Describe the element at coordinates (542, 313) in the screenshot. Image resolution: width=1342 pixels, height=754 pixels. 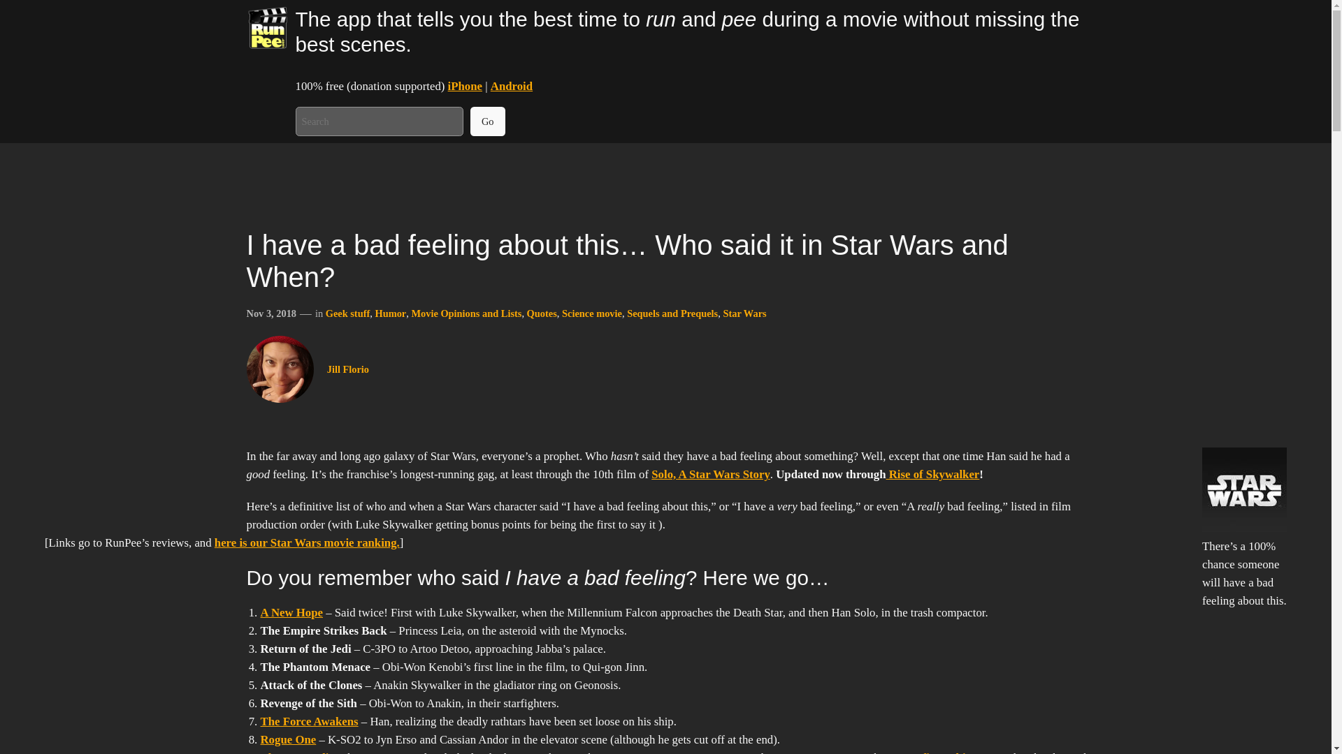
I see `Quotes` at that location.